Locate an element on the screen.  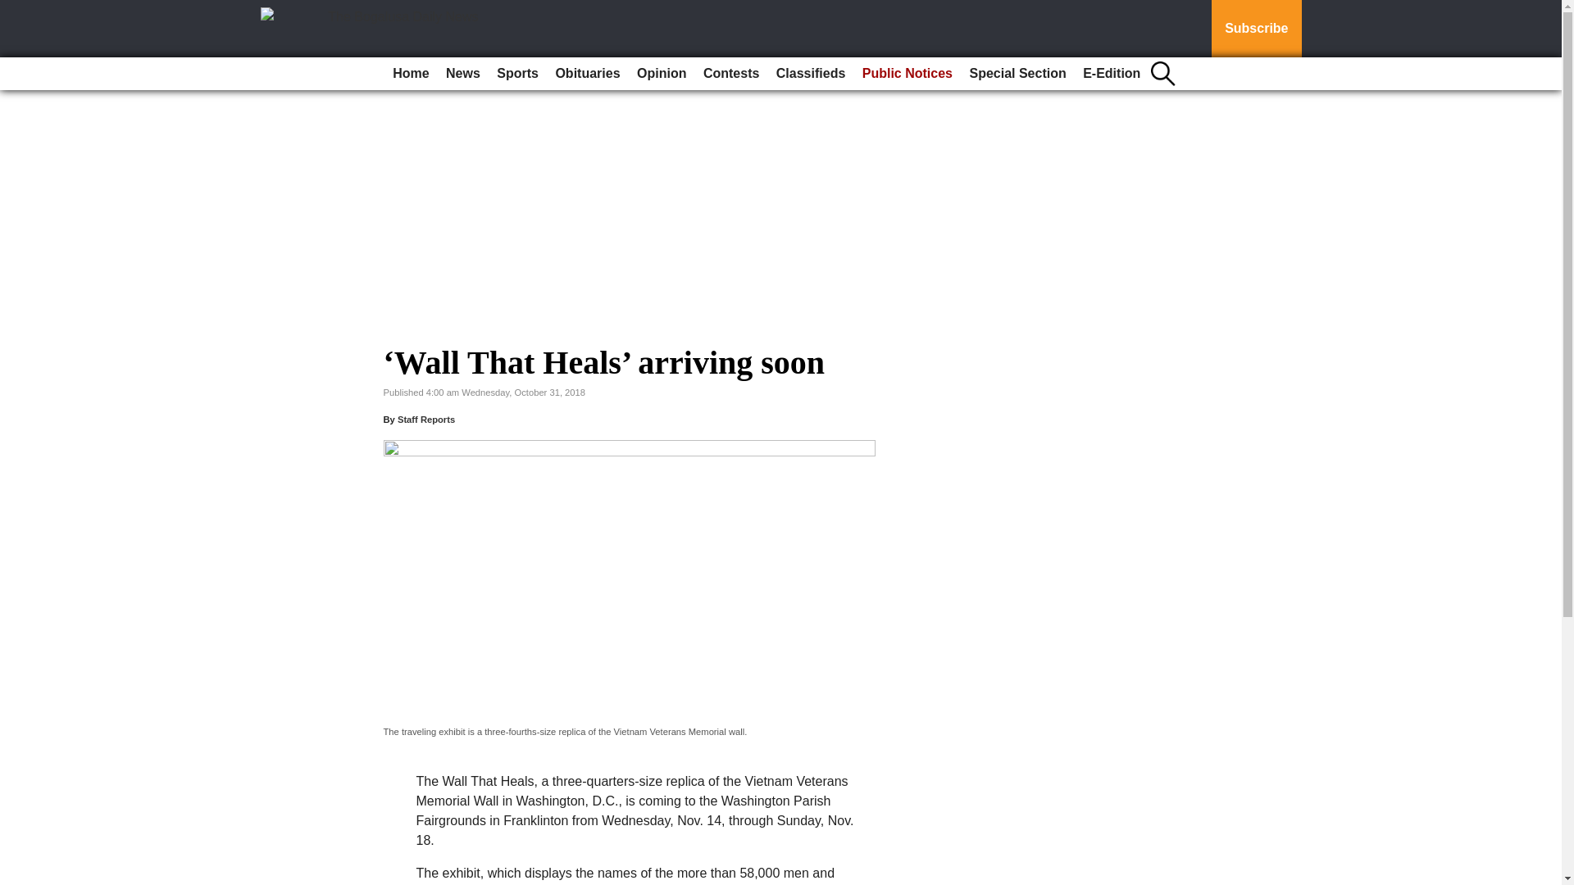
Go is located at coordinates (15, 10).